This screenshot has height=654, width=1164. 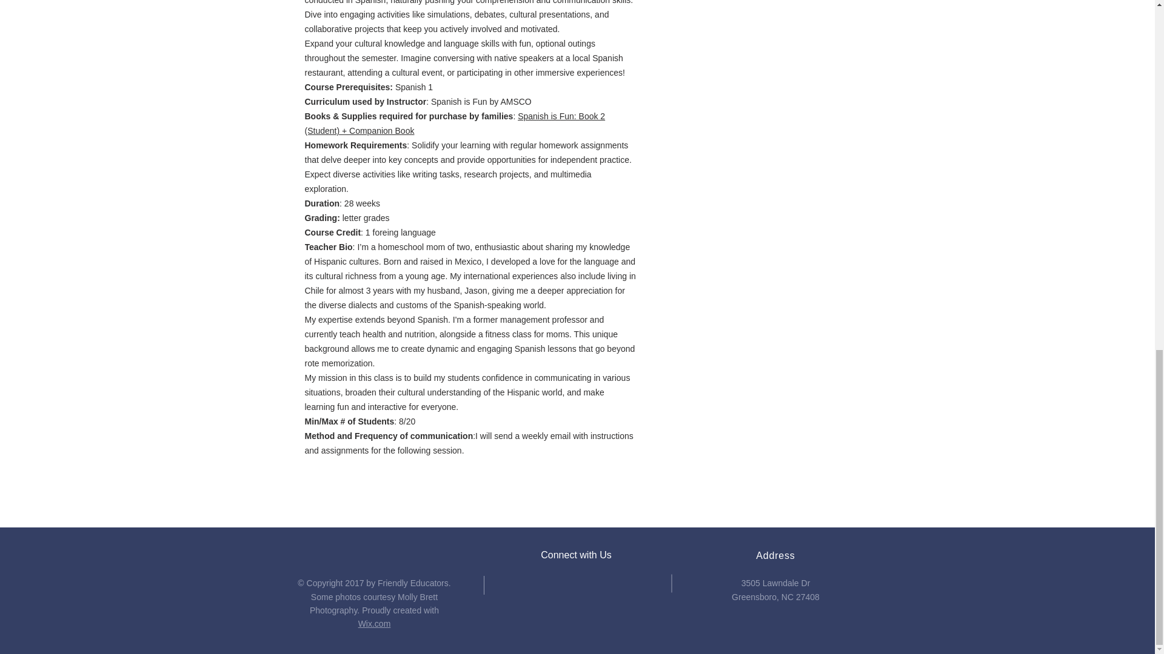 What do you see at coordinates (576, 555) in the screenshot?
I see `Connect with Us` at bounding box center [576, 555].